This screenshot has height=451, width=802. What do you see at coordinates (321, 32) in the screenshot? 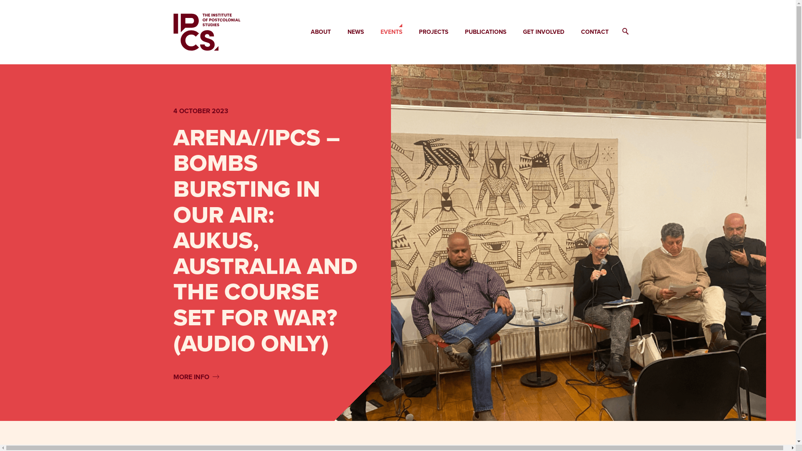
I see `ABOUT` at bounding box center [321, 32].